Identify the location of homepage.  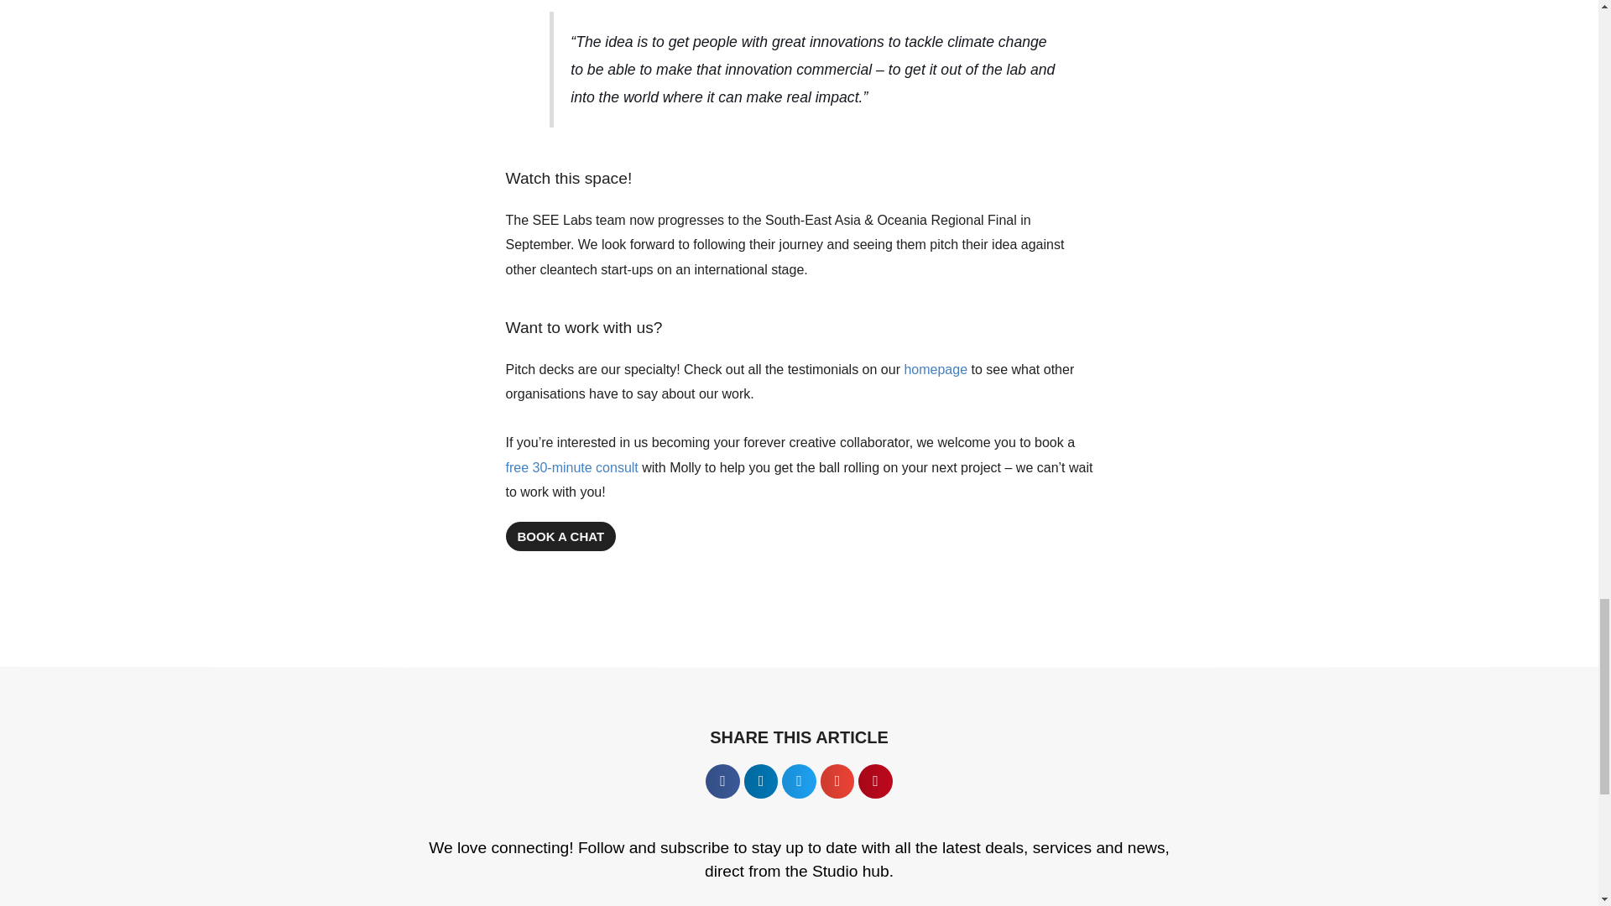
(936, 369).